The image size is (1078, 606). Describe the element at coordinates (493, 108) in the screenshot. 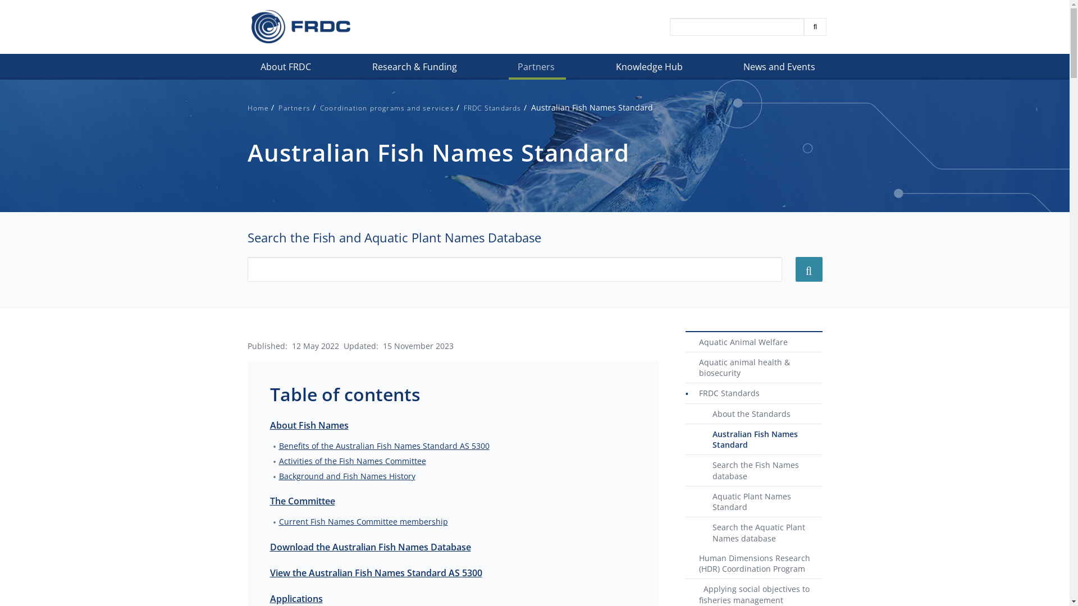

I see `FRDC Standards` at that location.